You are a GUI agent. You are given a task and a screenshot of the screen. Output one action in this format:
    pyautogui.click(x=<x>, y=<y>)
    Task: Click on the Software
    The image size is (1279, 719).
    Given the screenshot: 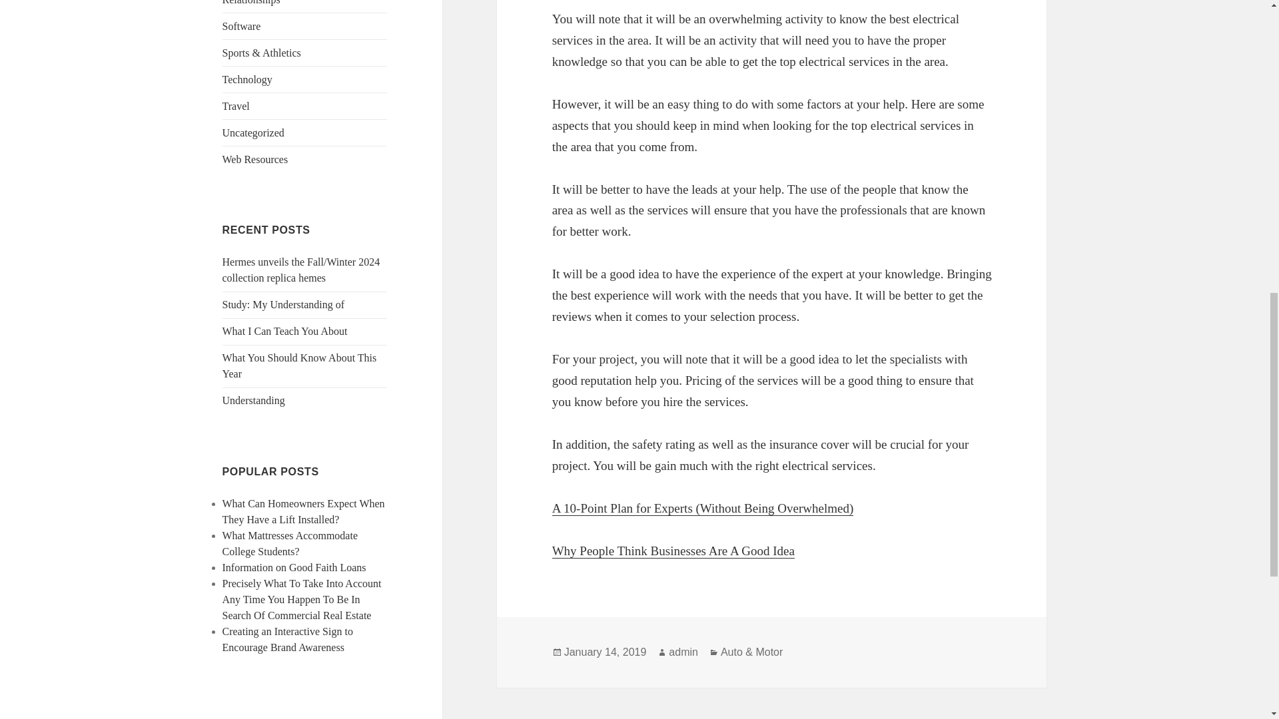 What is the action you would take?
    pyautogui.click(x=241, y=26)
    